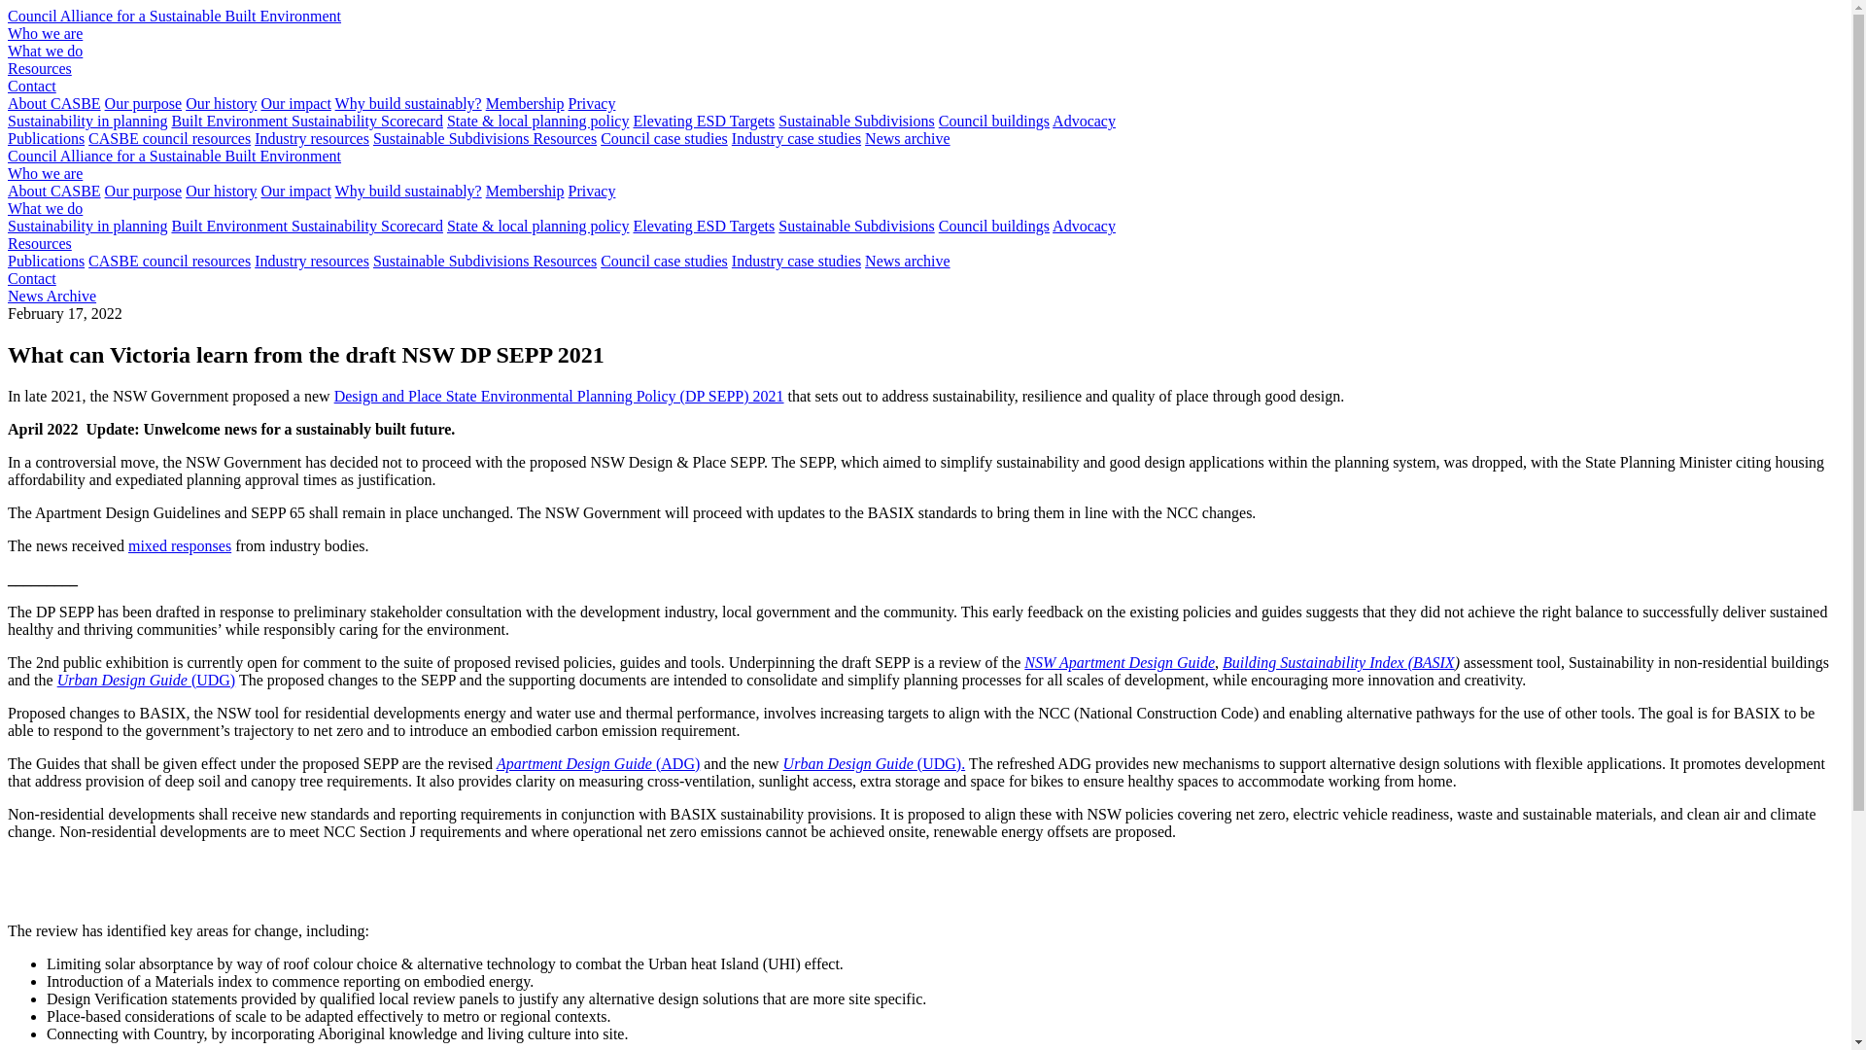  I want to click on Our purpose, so click(144, 191).